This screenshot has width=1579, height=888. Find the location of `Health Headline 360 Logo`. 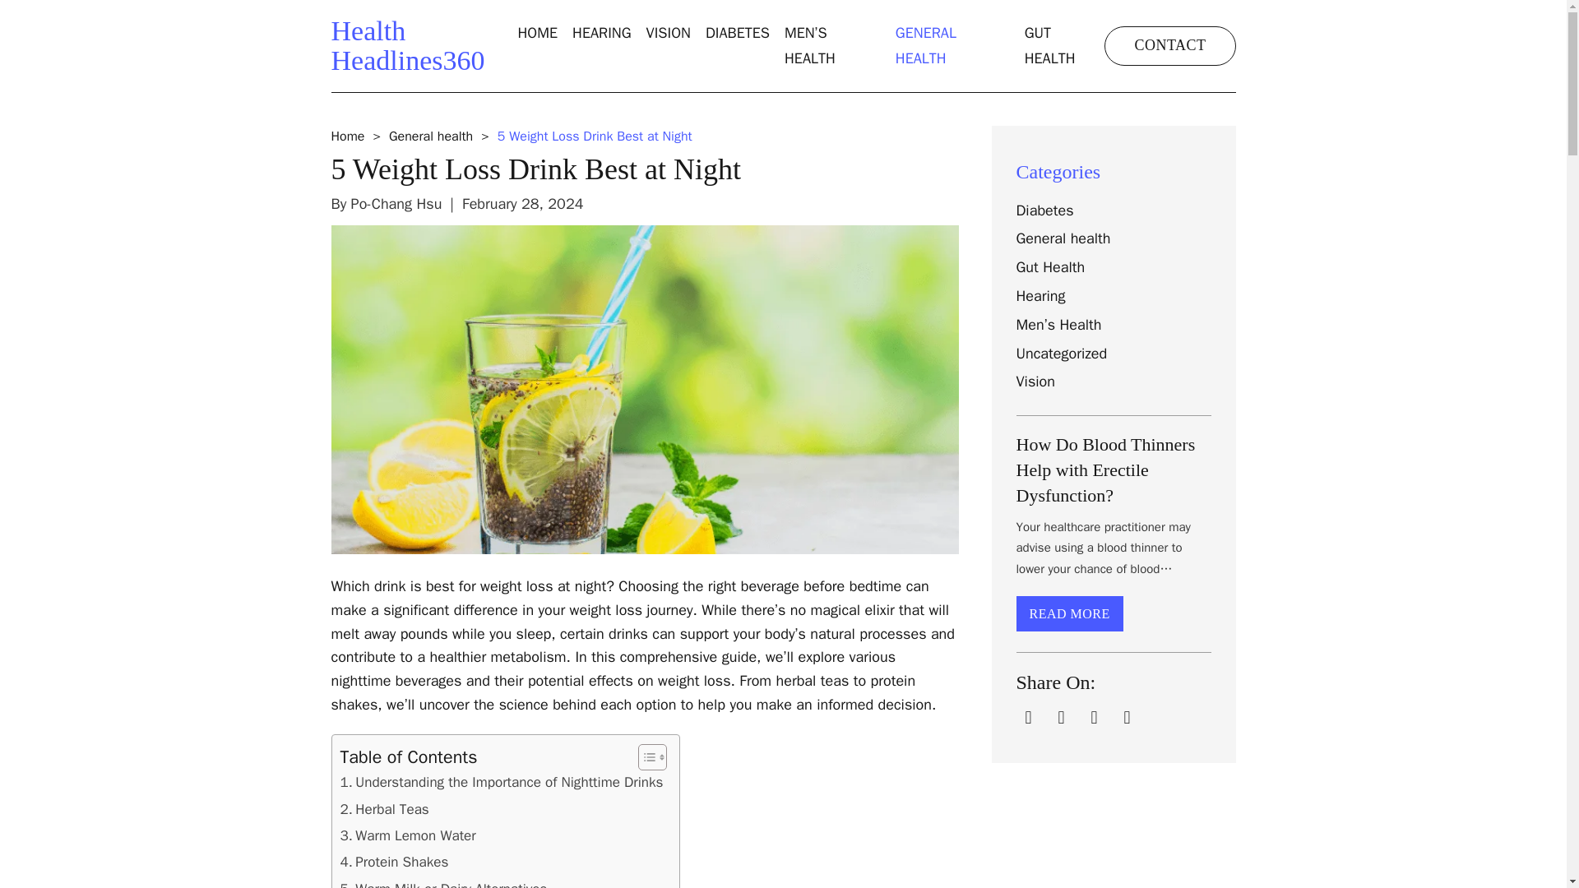

Health Headline 360 Logo is located at coordinates (395, 862).